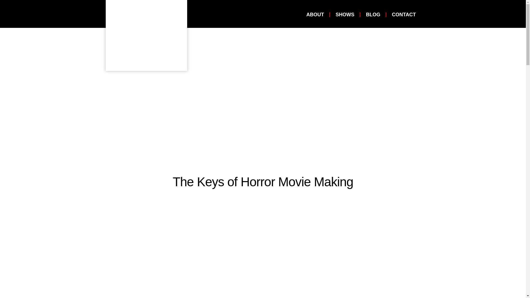  I want to click on CONTACT, so click(404, 14).